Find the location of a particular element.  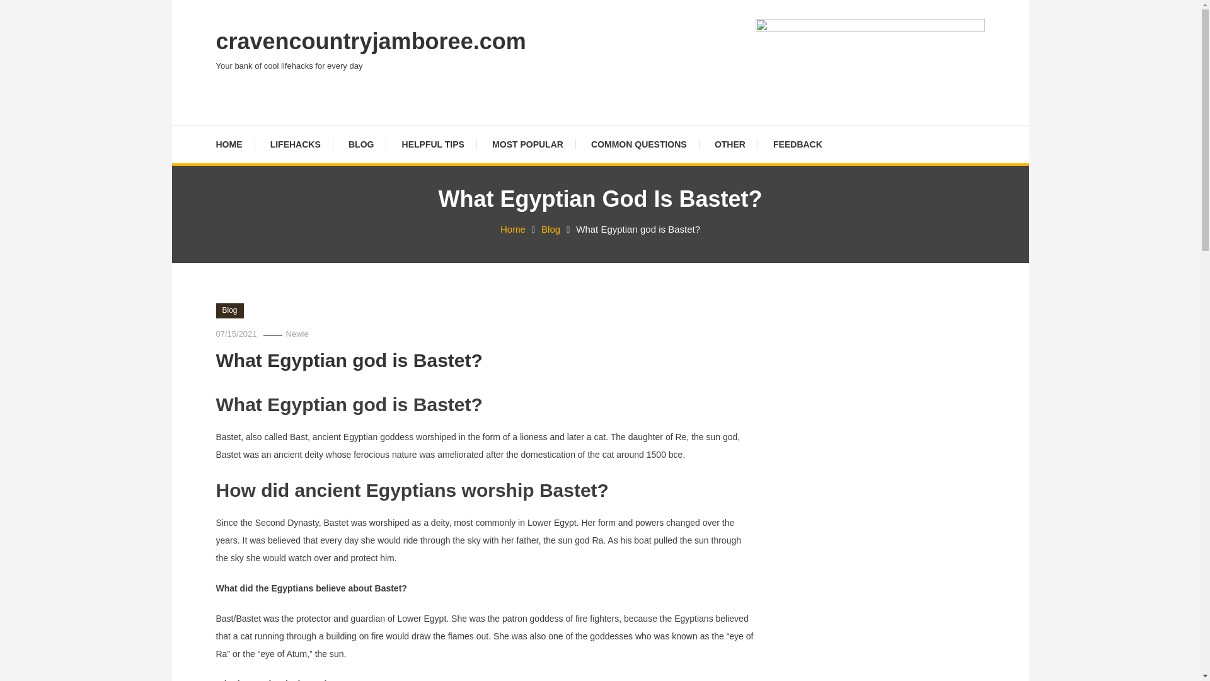

FEEDBACK is located at coordinates (798, 144).